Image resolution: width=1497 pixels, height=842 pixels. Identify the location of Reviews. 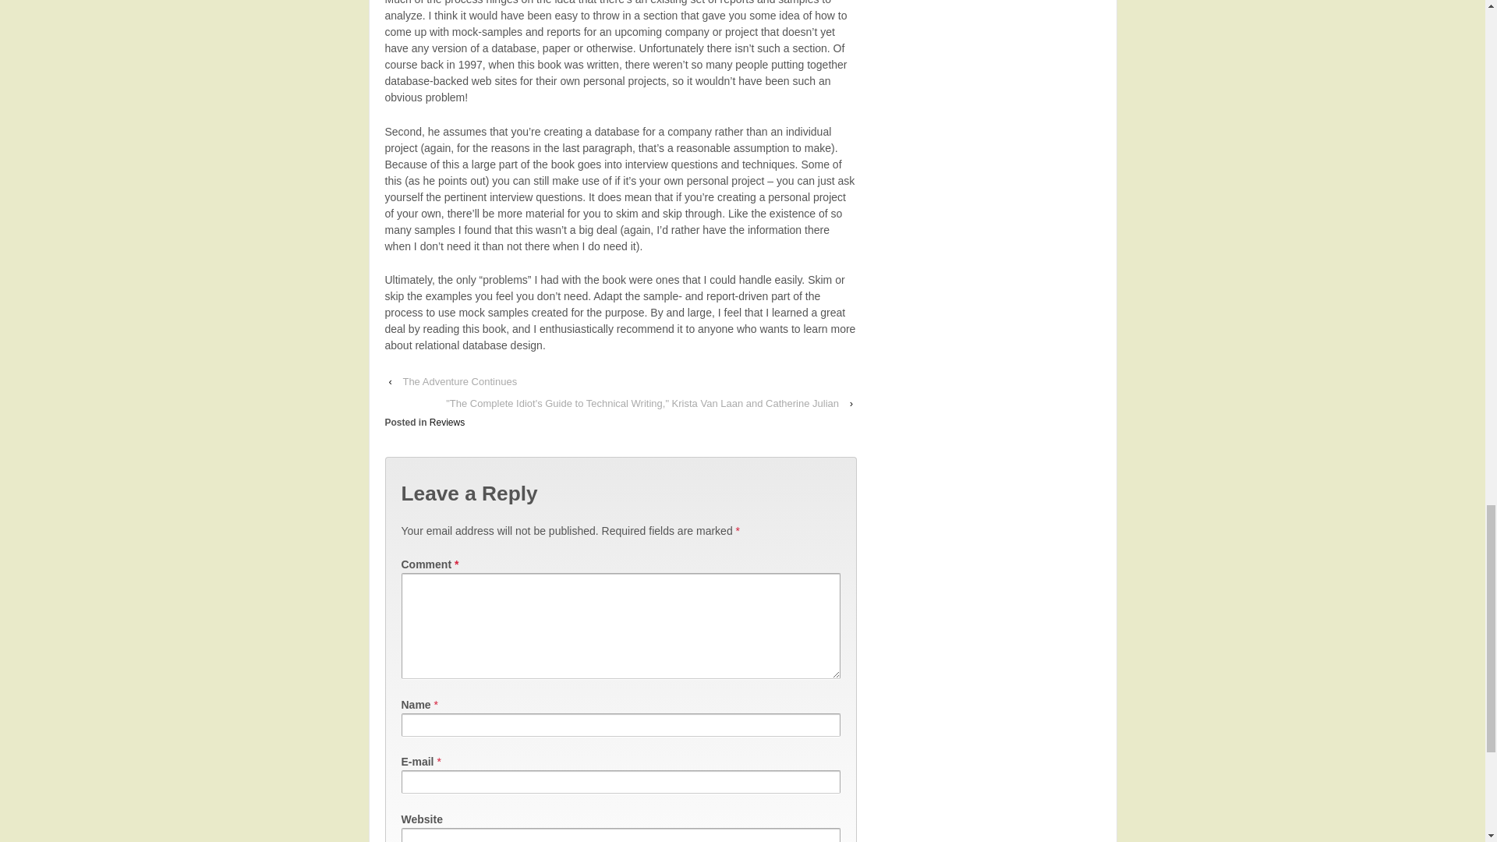
(447, 422).